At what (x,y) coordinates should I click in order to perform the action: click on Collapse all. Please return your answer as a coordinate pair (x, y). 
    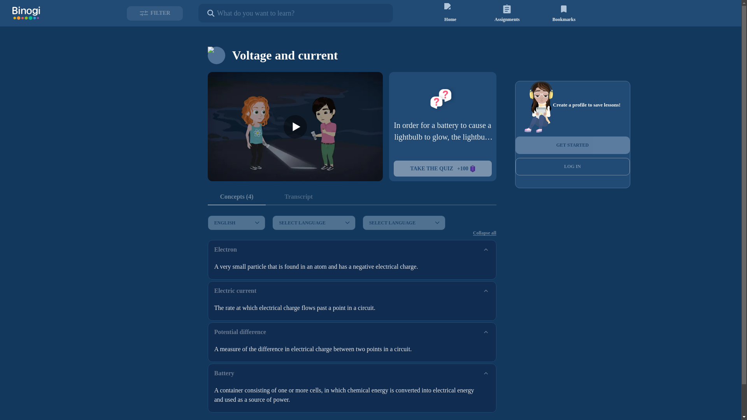
    Looking at the image, I should click on (485, 233).